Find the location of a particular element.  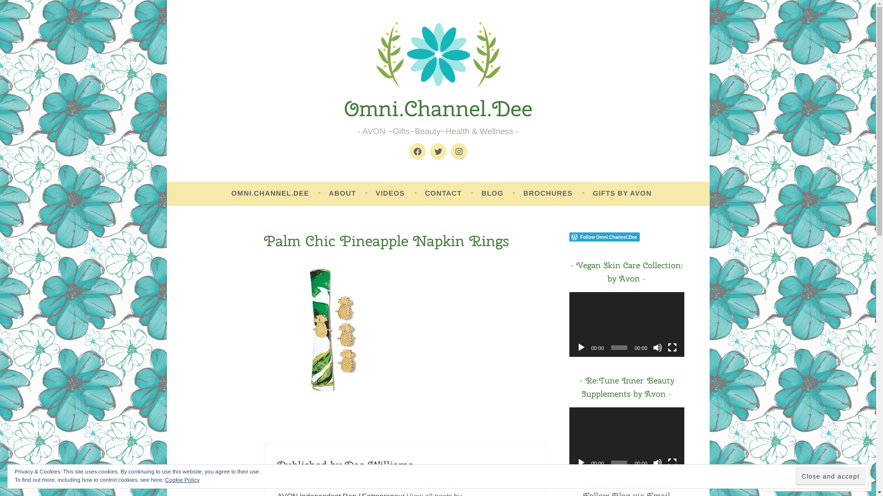

BLOG is located at coordinates (493, 193).